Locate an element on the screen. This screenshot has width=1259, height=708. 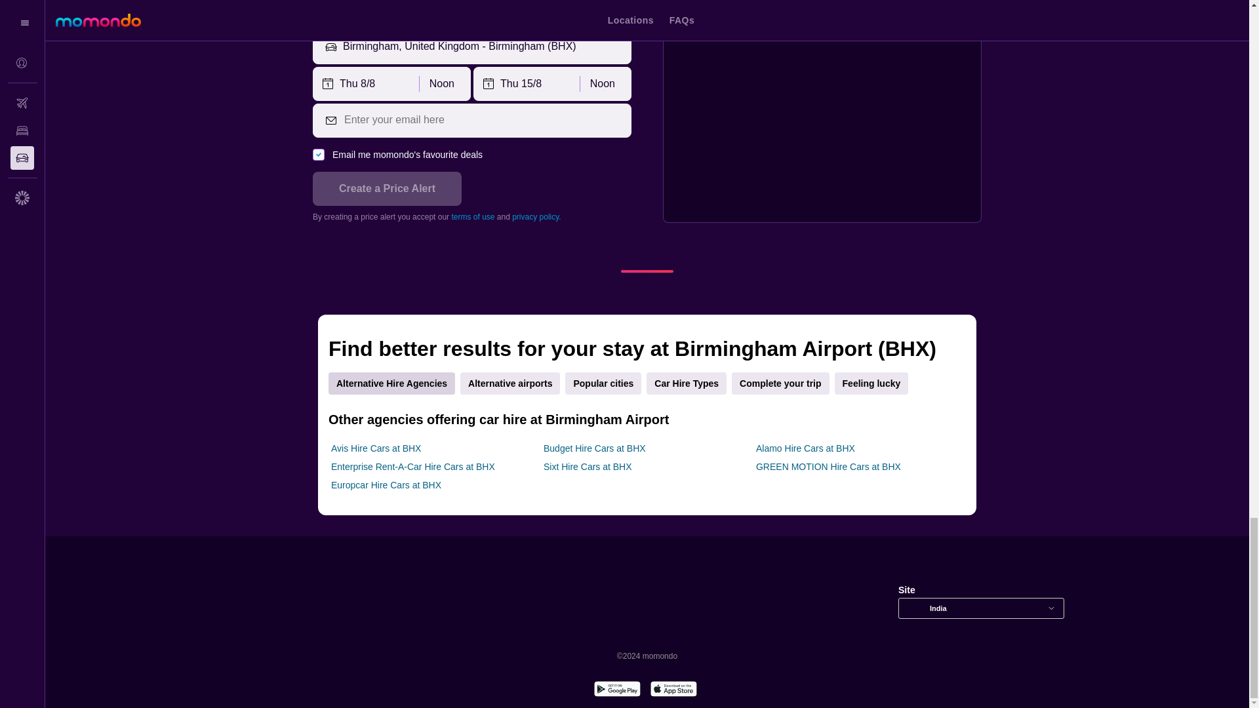
Avis Hire Cars at BHX is located at coordinates (375, 448).